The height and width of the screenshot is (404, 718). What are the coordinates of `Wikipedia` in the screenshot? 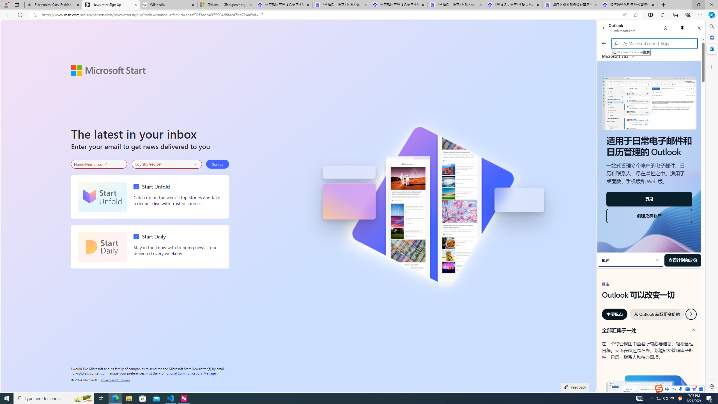 It's located at (168, 5).